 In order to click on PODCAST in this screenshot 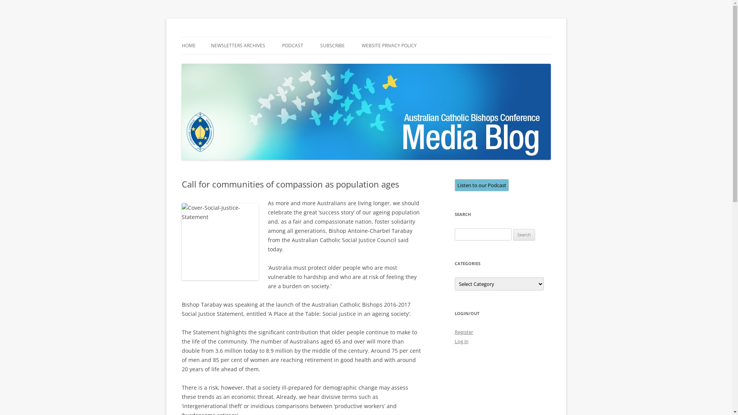, I will do `click(293, 46)`.